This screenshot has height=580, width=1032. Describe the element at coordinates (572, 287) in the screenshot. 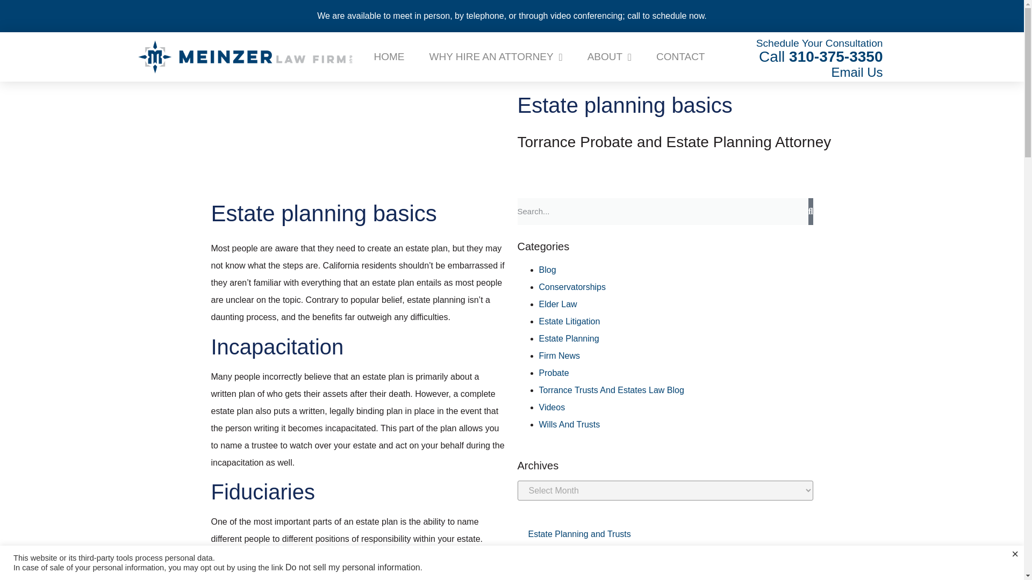

I see `Conservatorships` at that location.